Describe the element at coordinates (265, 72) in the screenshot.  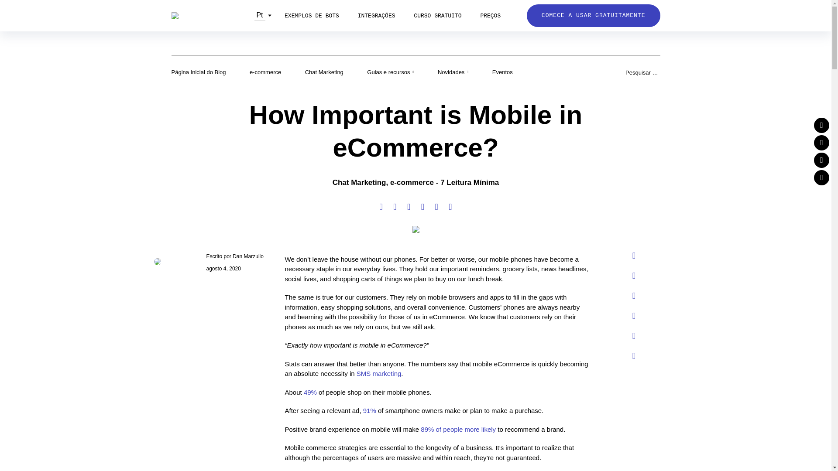
I see `e-commerce` at that location.